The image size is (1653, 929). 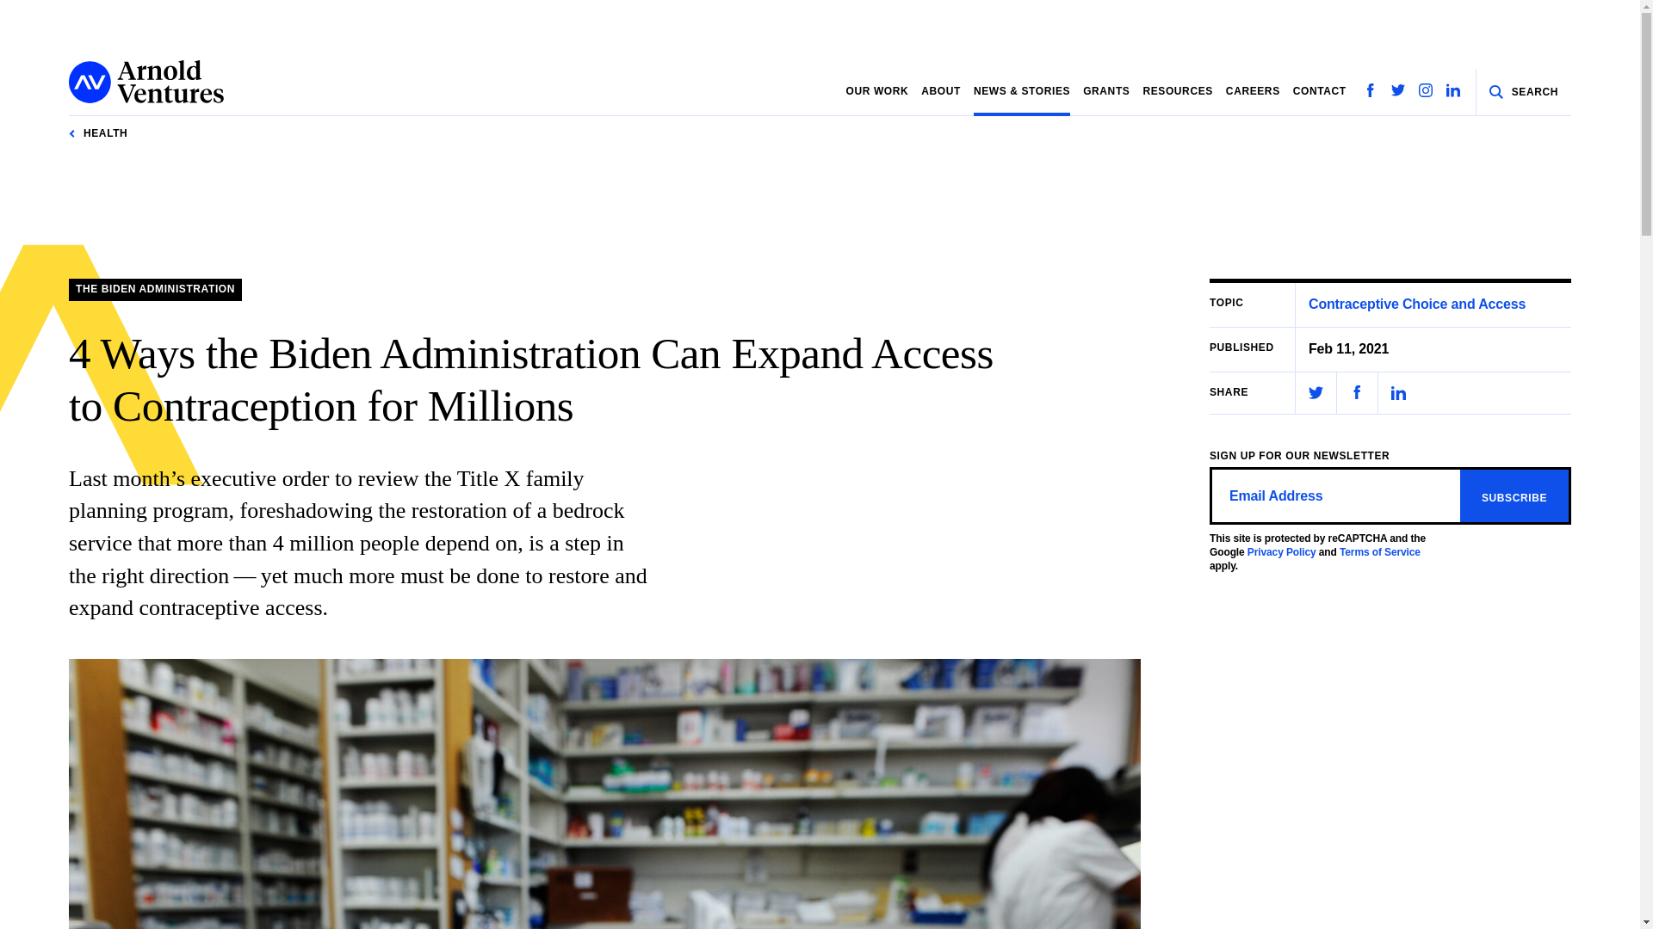 I want to click on Share on LinkedIn, so click(x=1398, y=392).